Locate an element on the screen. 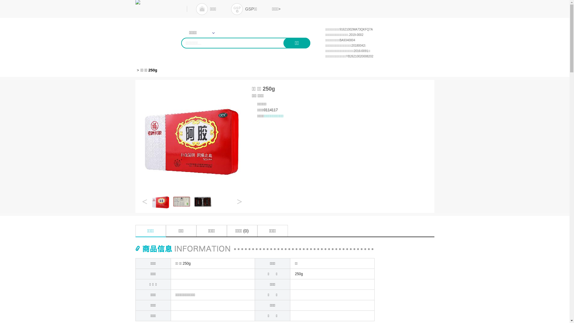  < is located at coordinates (145, 202).